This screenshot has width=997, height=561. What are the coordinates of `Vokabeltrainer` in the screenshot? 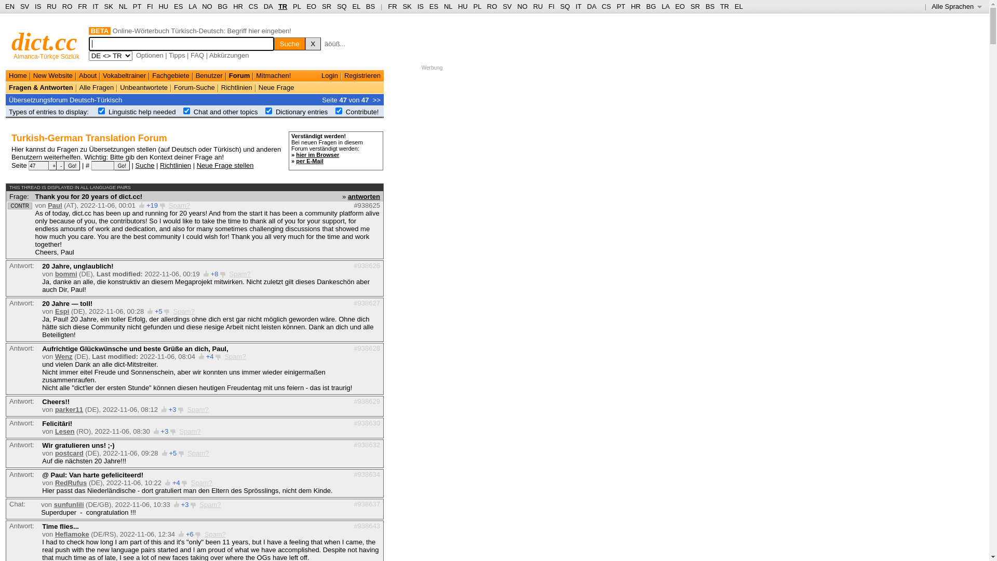 It's located at (125, 76).